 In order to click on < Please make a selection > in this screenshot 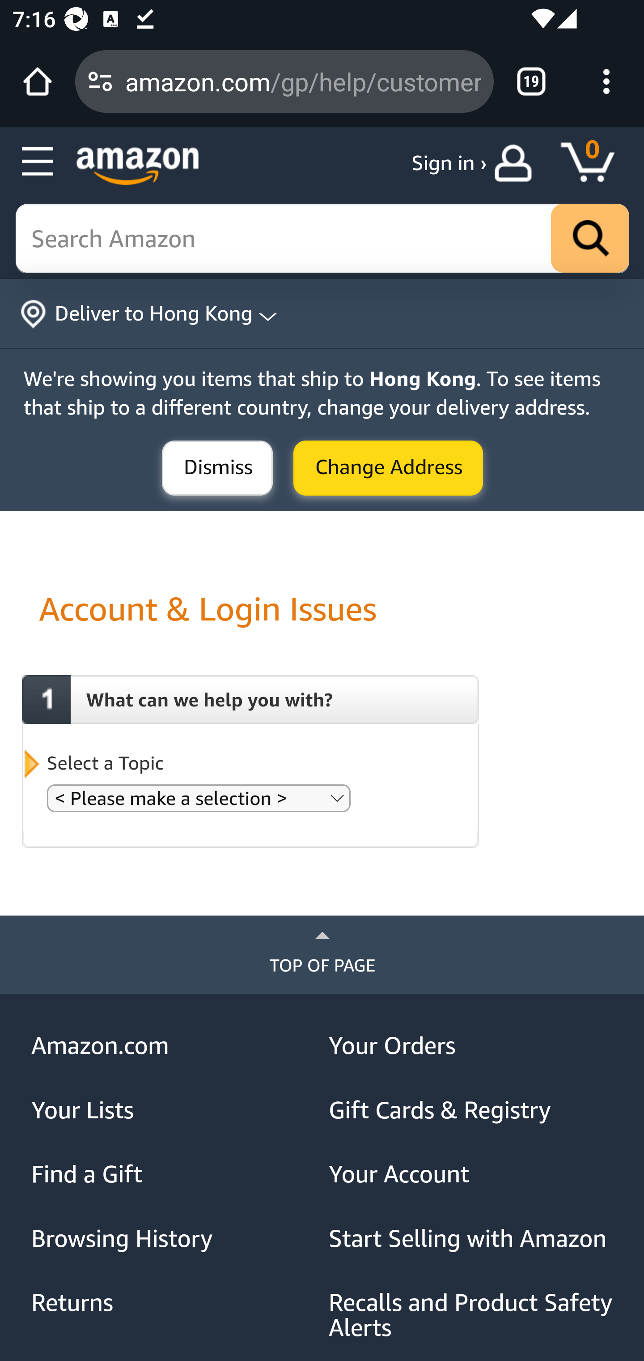, I will do `click(199, 798)`.